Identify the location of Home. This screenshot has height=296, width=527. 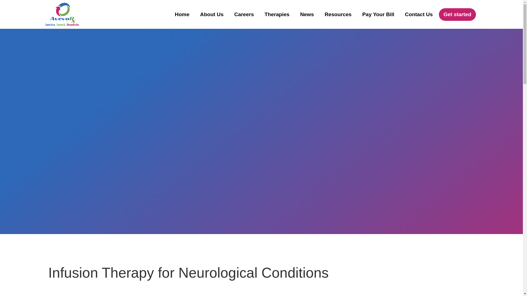
(182, 14).